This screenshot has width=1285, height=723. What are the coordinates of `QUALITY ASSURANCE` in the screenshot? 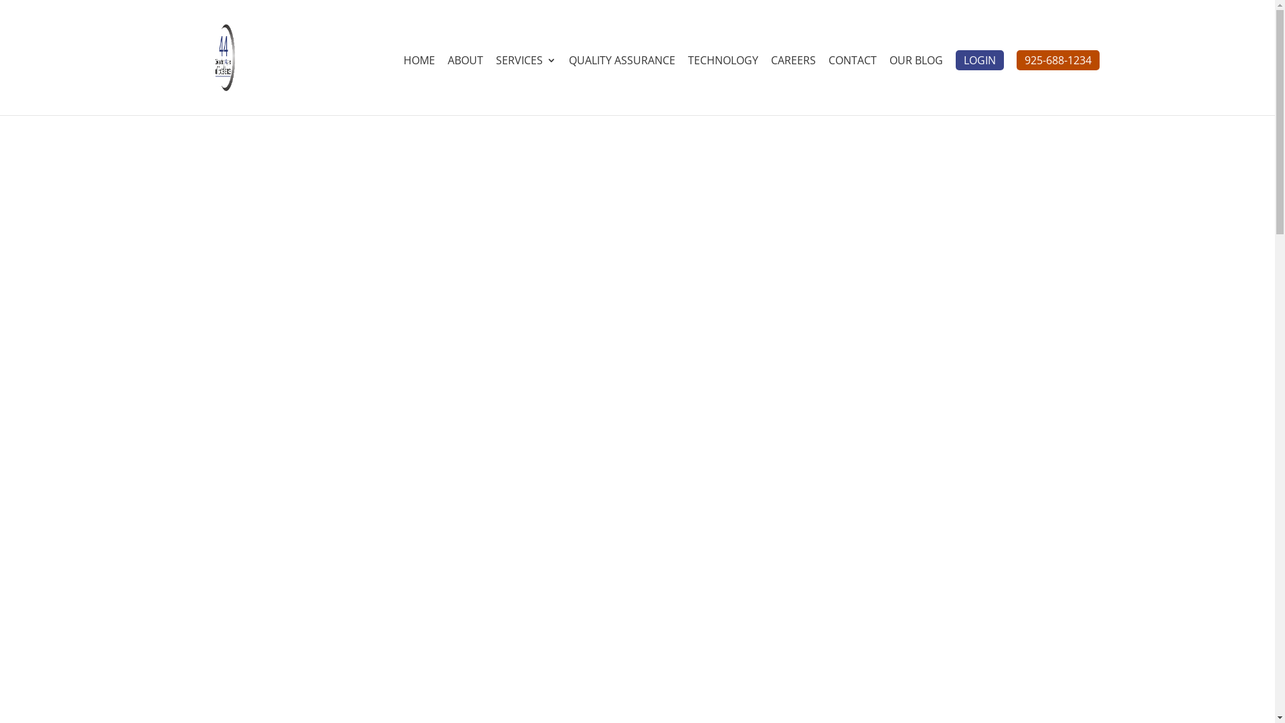 It's located at (622, 86).